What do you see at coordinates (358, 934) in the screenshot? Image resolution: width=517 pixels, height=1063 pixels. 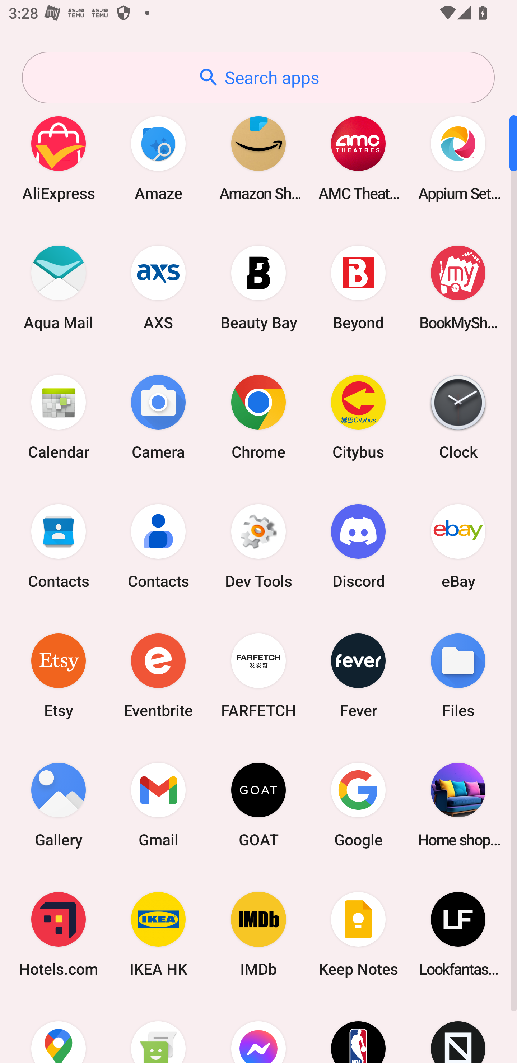 I see `Keep Notes` at bounding box center [358, 934].